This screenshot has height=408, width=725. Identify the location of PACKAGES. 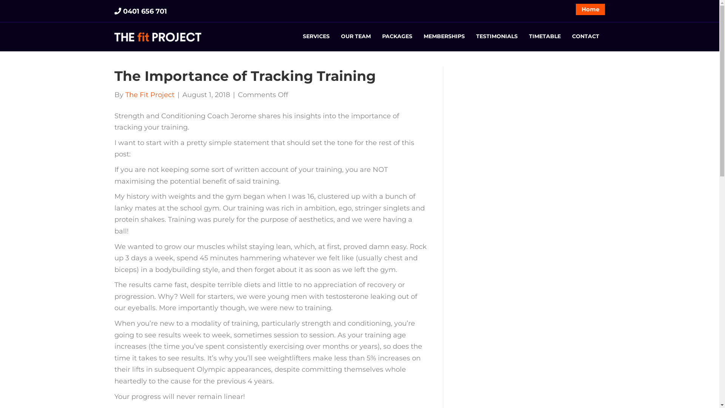
(397, 37).